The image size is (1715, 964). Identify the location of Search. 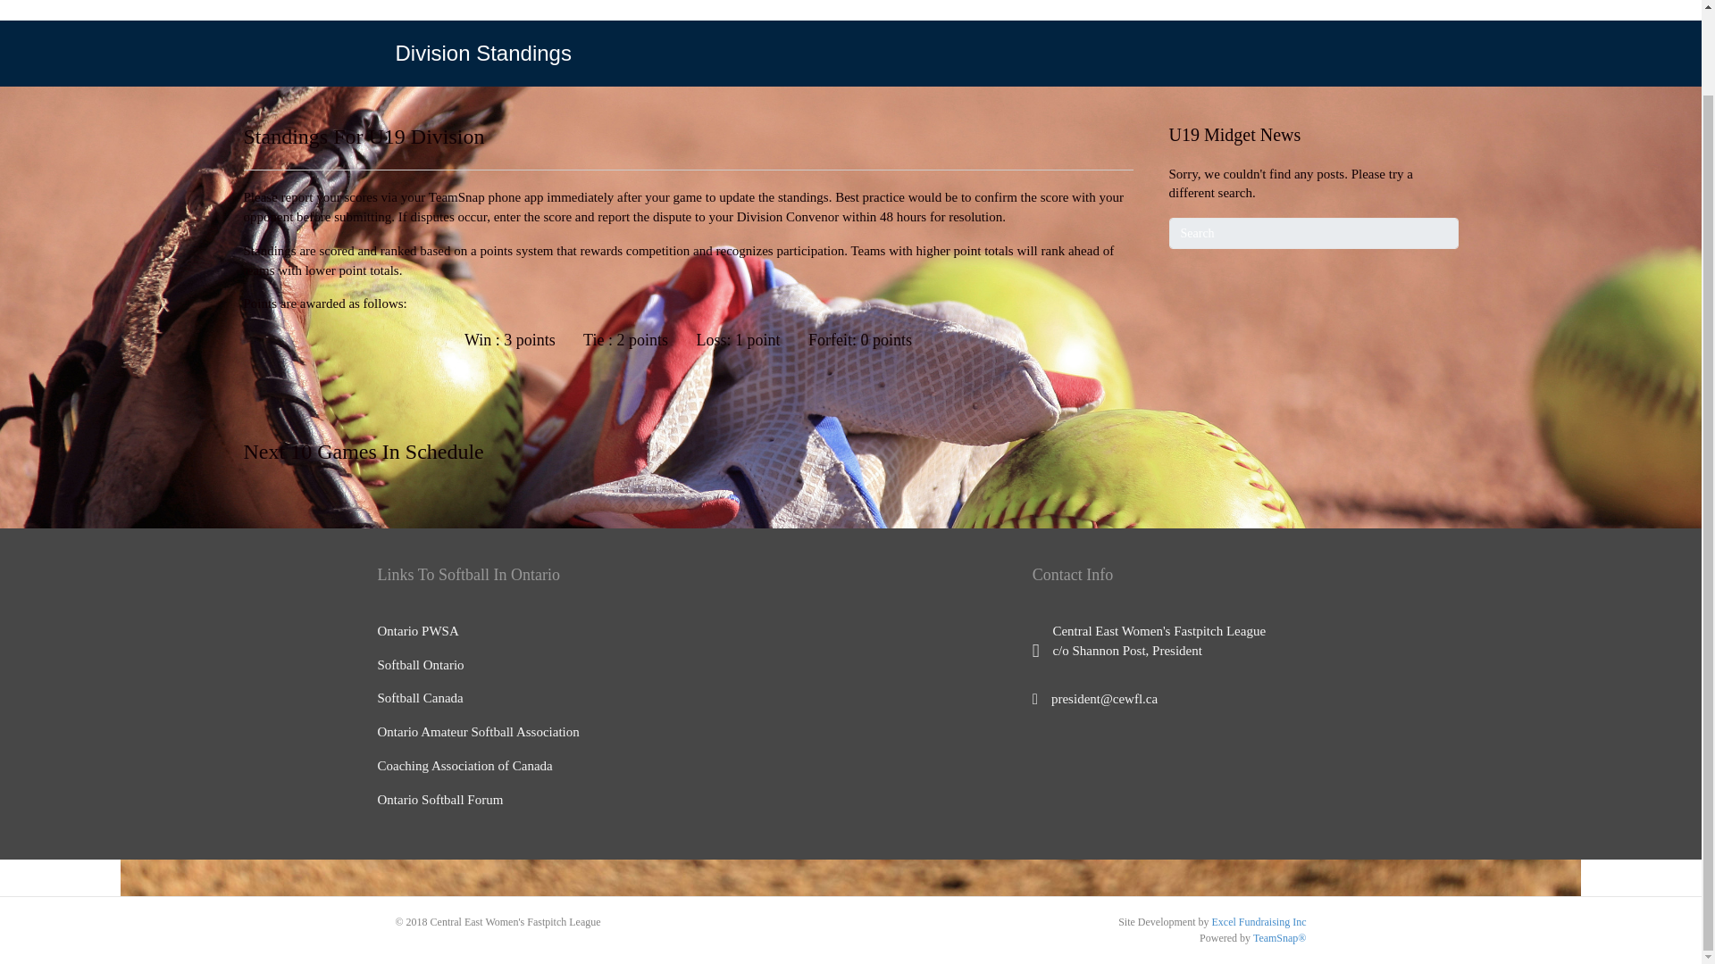
(1313, 233).